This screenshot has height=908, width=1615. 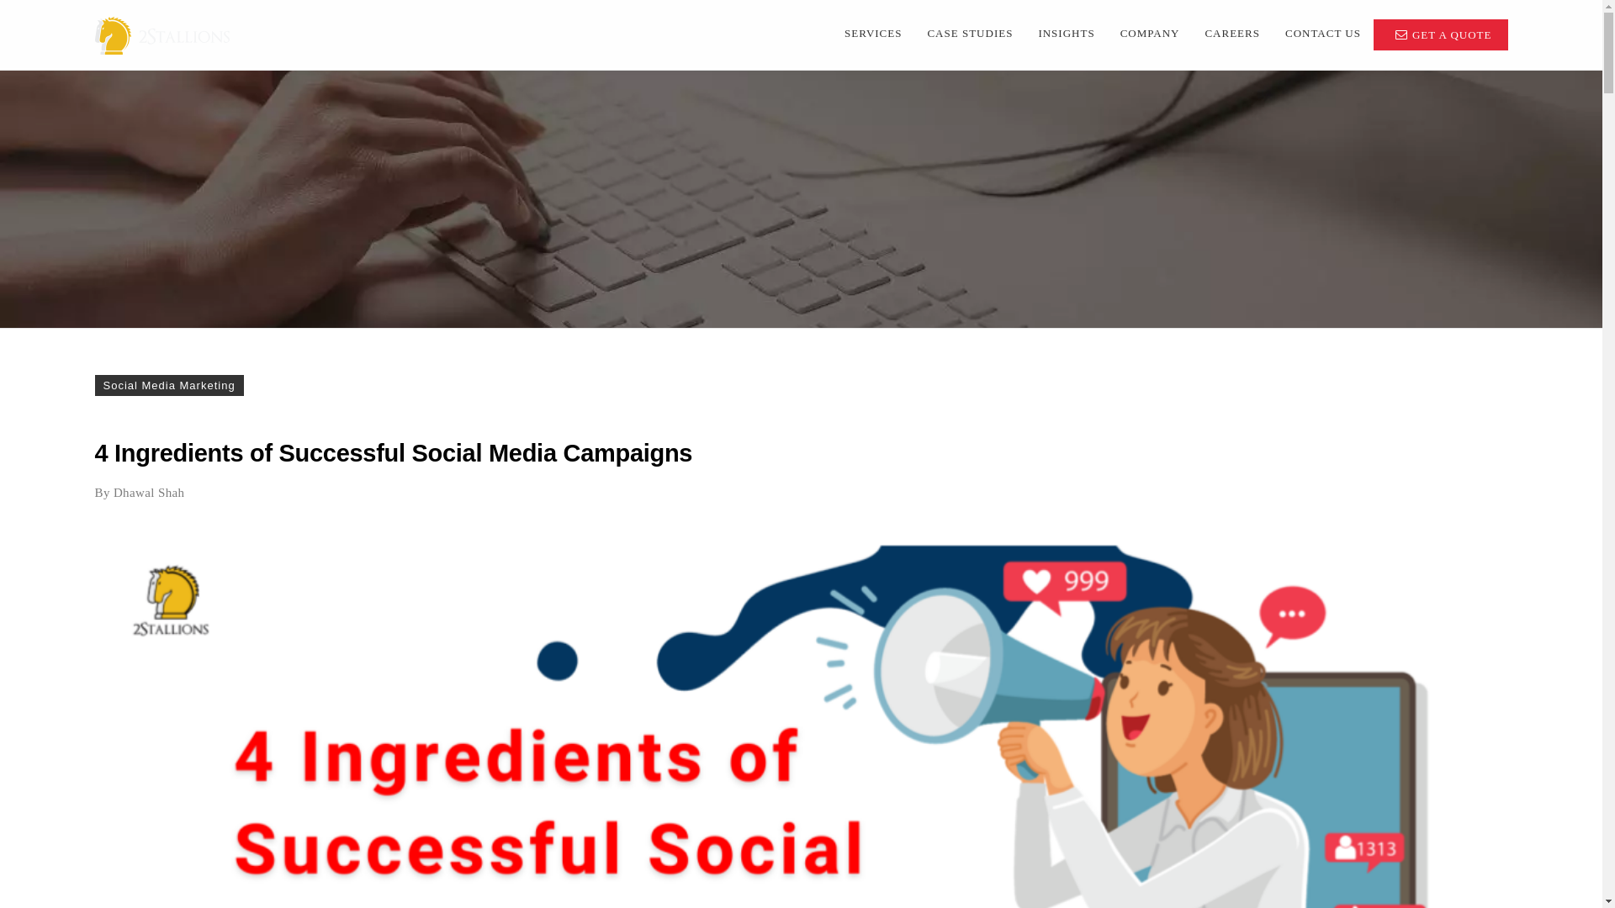 What do you see at coordinates (1323, 34) in the screenshot?
I see `CONTACT US` at bounding box center [1323, 34].